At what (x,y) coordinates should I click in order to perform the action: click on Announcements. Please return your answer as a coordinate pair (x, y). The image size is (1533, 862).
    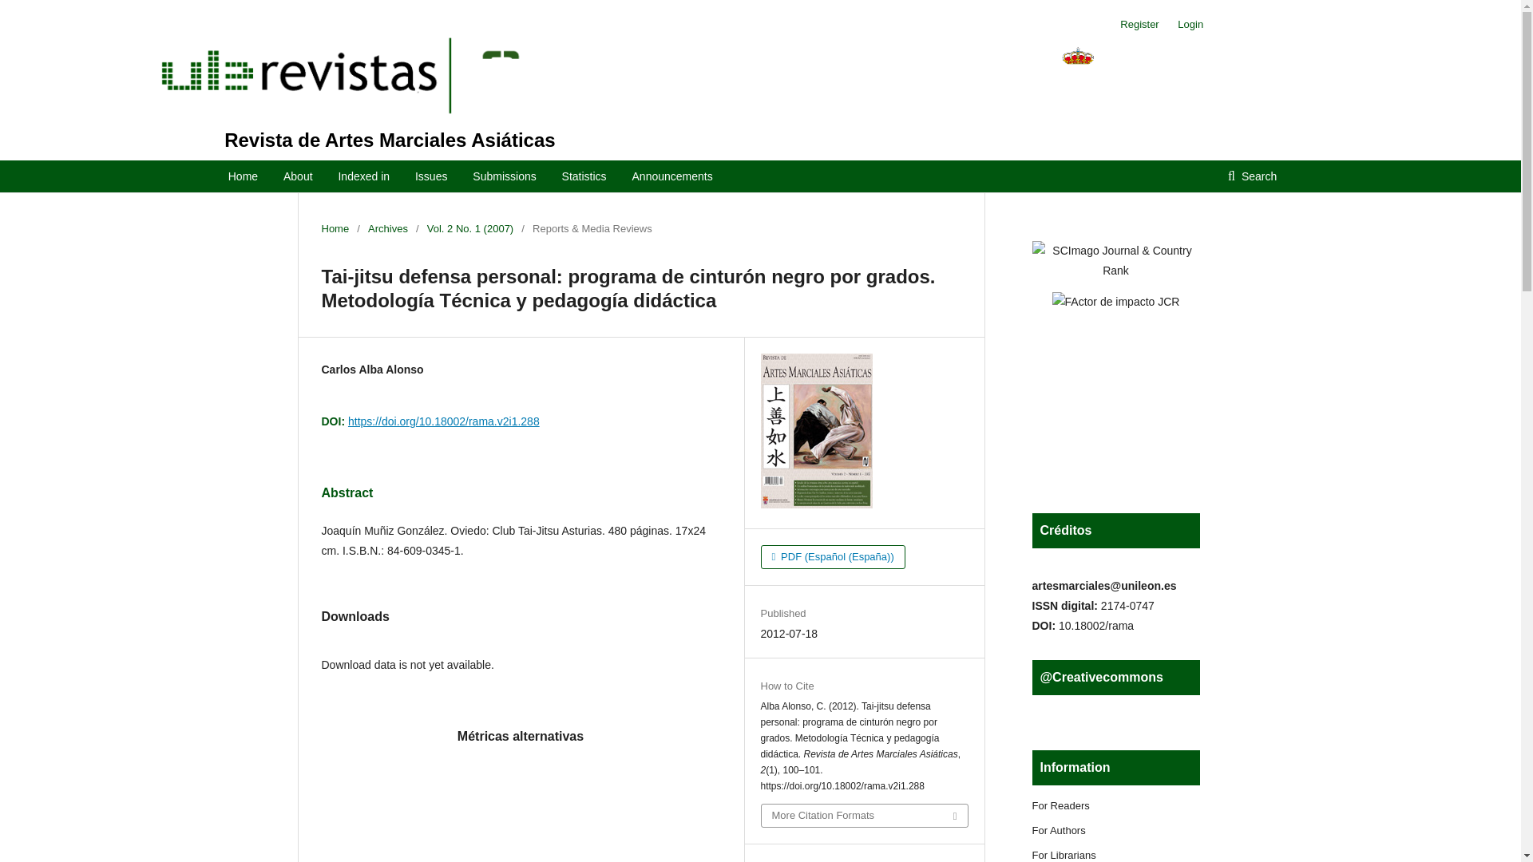
    Looking at the image, I should click on (672, 176).